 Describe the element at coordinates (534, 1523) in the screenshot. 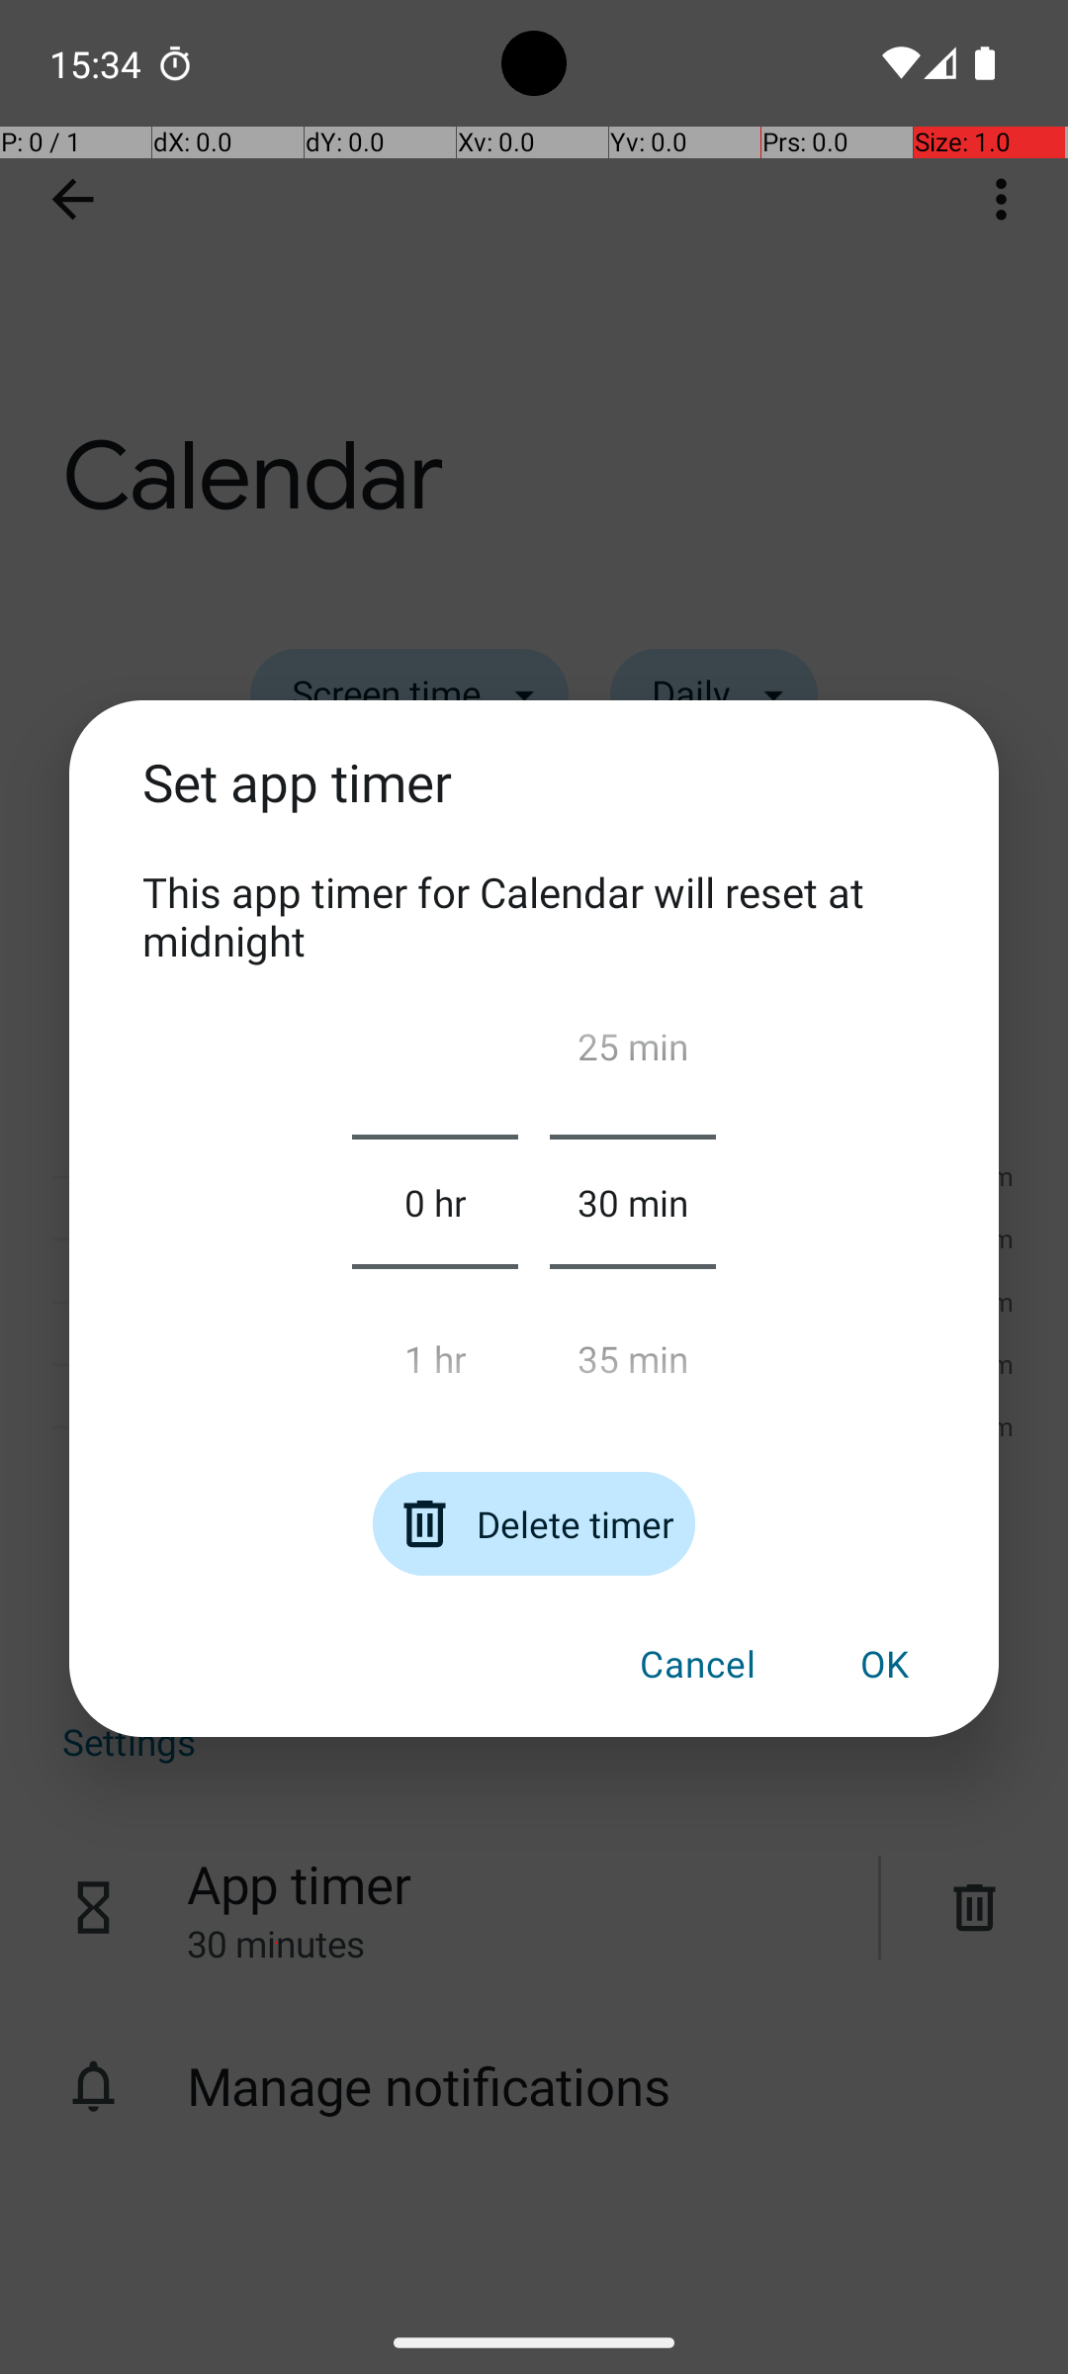

I see `Delete timer` at that location.